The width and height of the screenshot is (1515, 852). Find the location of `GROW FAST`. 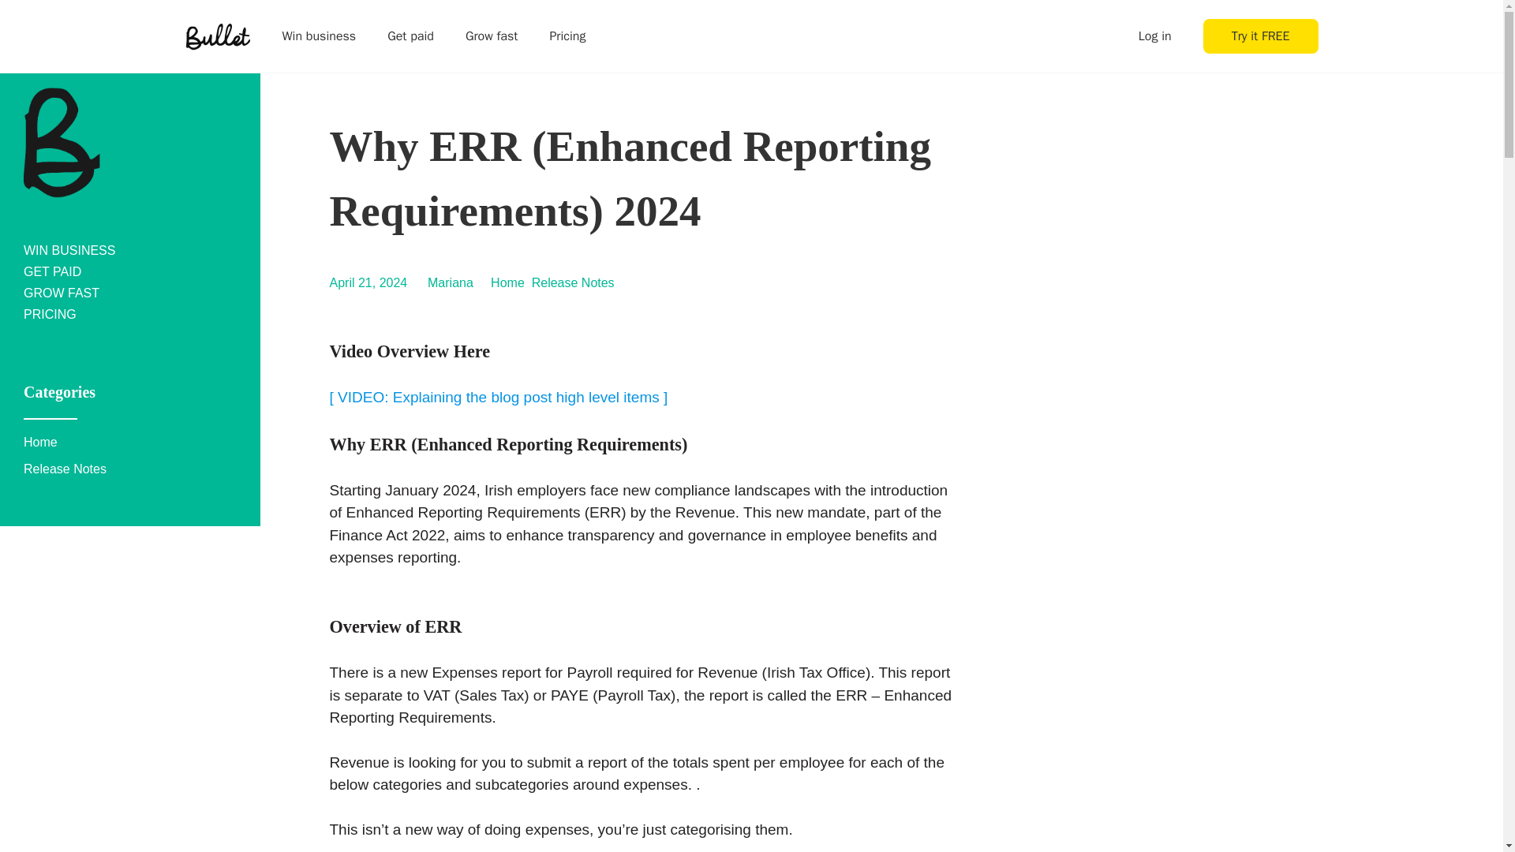

GROW FAST is located at coordinates (62, 293).